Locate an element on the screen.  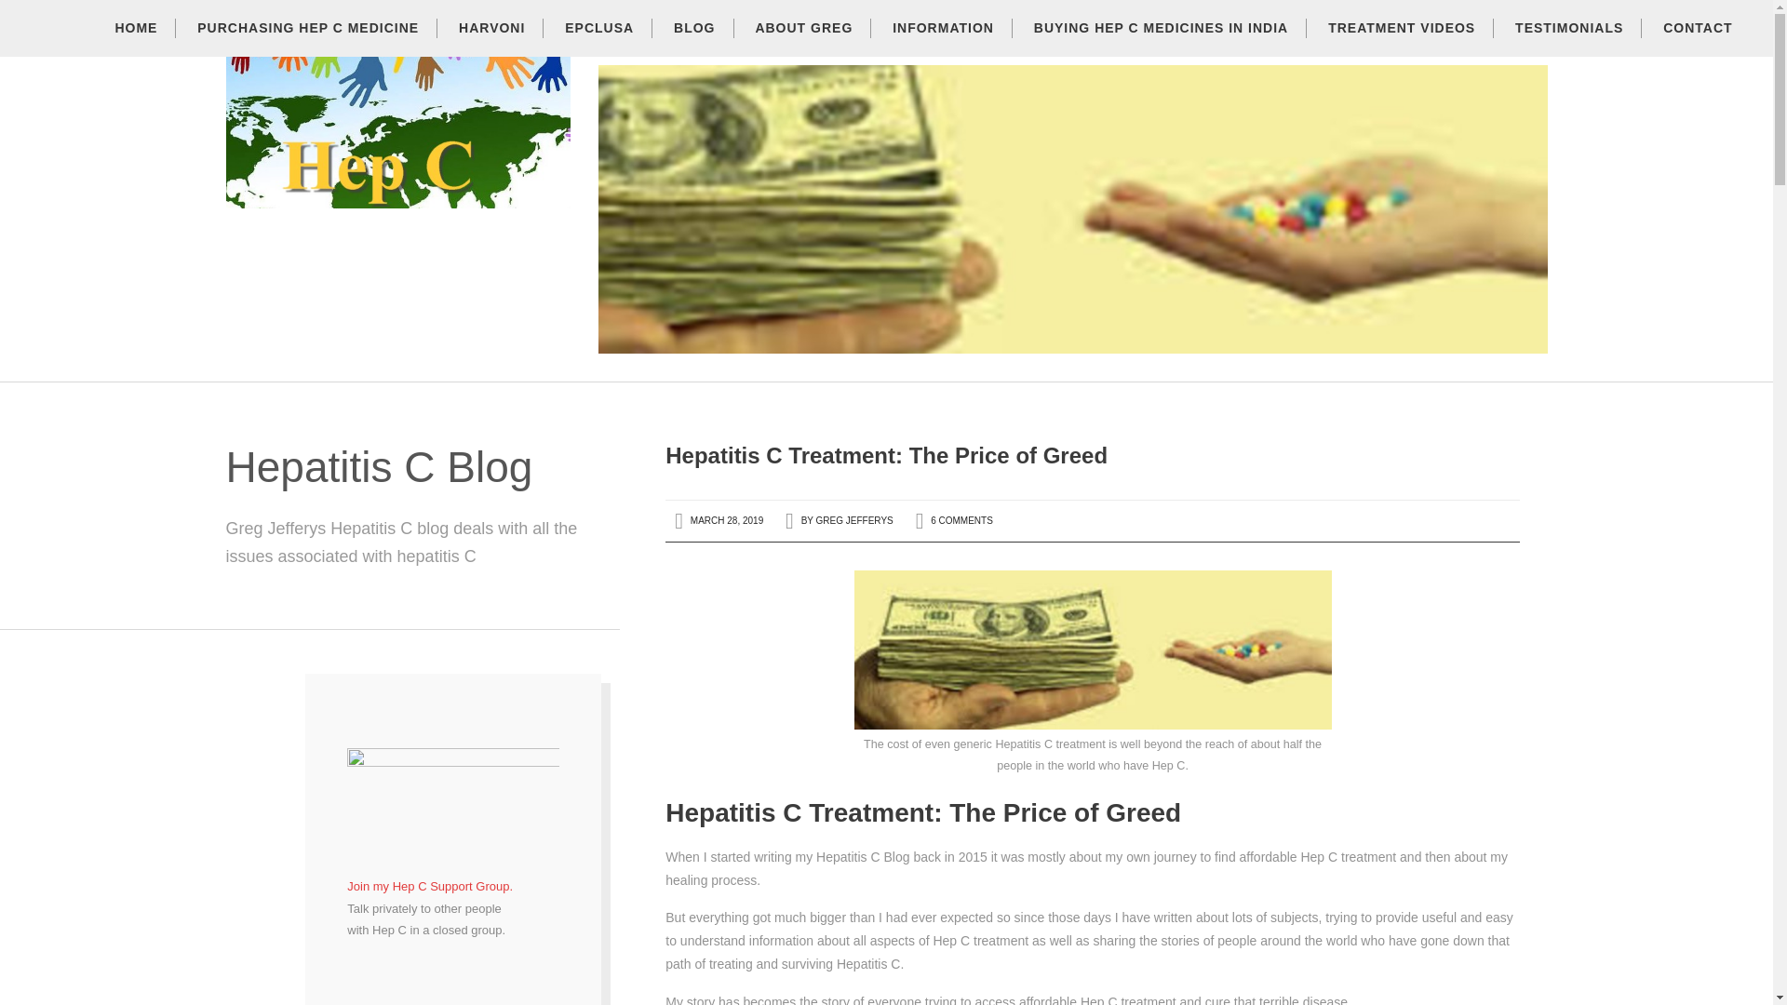
PURCHASING HEP C MEDICINE is located at coordinates (307, 43).